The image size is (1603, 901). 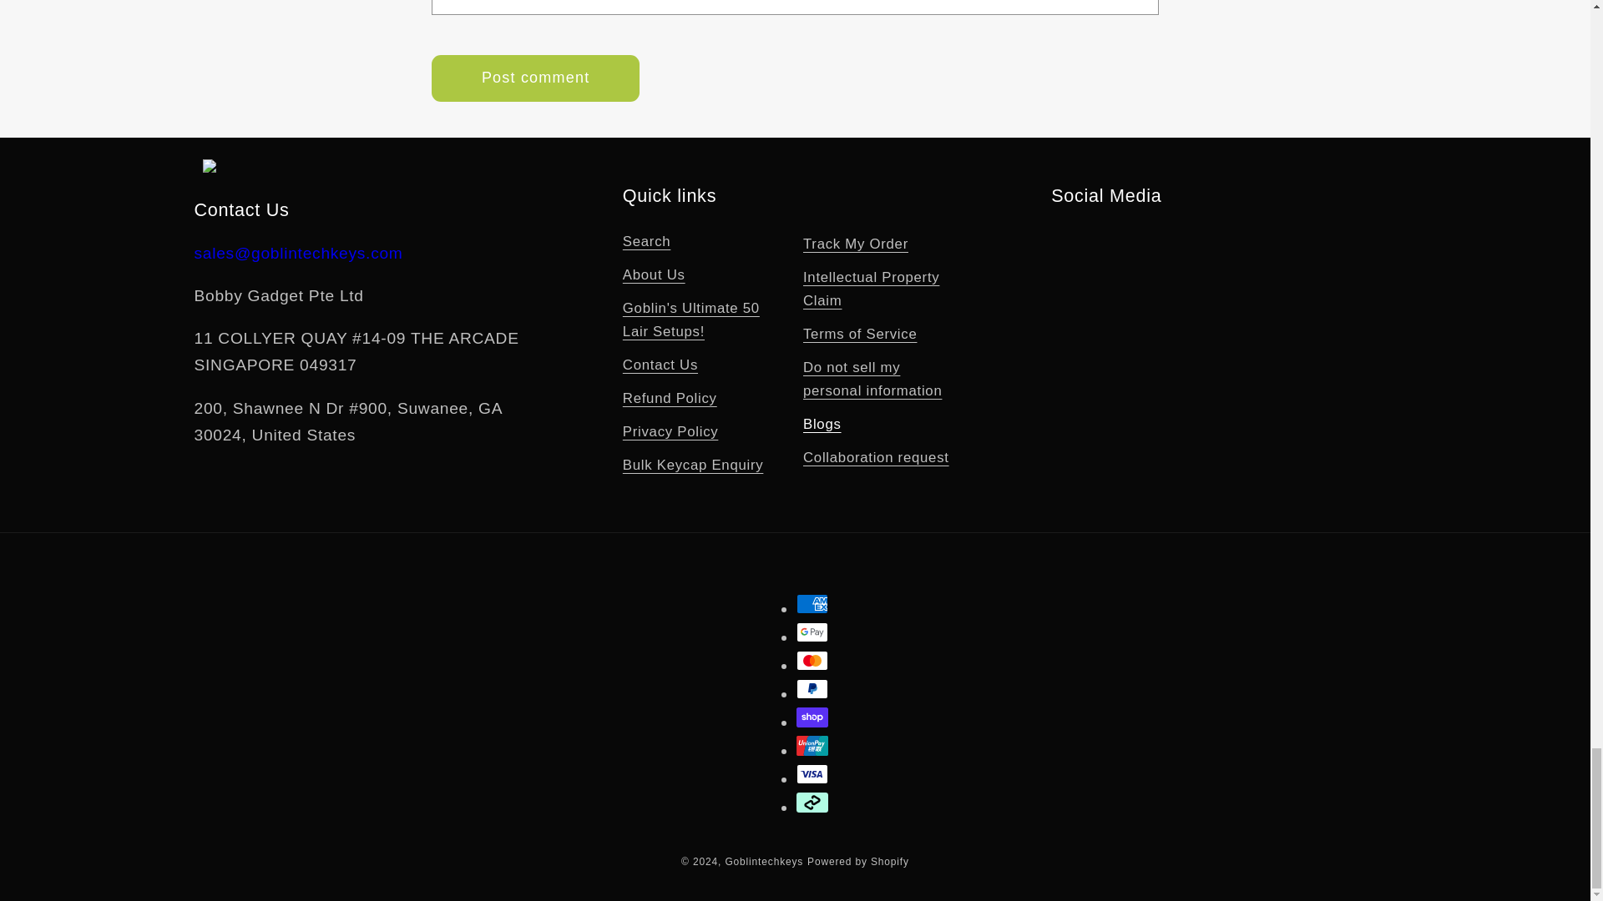 What do you see at coordinates (812, 689) in the screenshot?
I see `PayPal` at bounding box center [812, 689].